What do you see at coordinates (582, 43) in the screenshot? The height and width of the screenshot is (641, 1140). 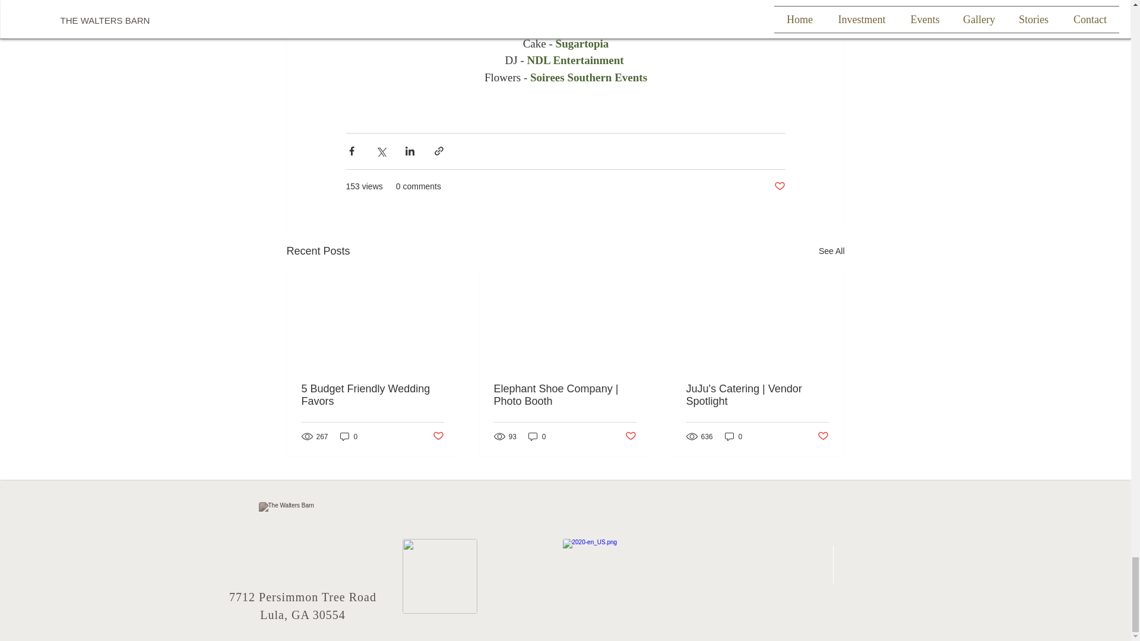 I see `Sugartopia` at bounding box center [582, 43].